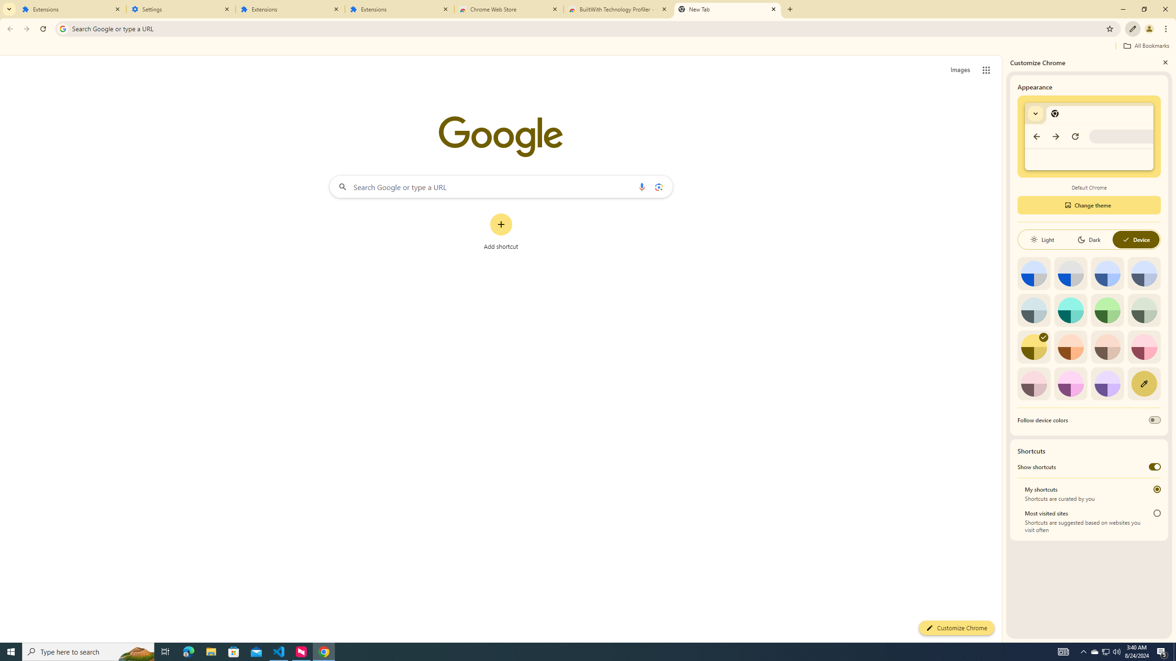  Describe the element at coordinates (1144, 384) in the screenshot. I see `Custom color` at that location.